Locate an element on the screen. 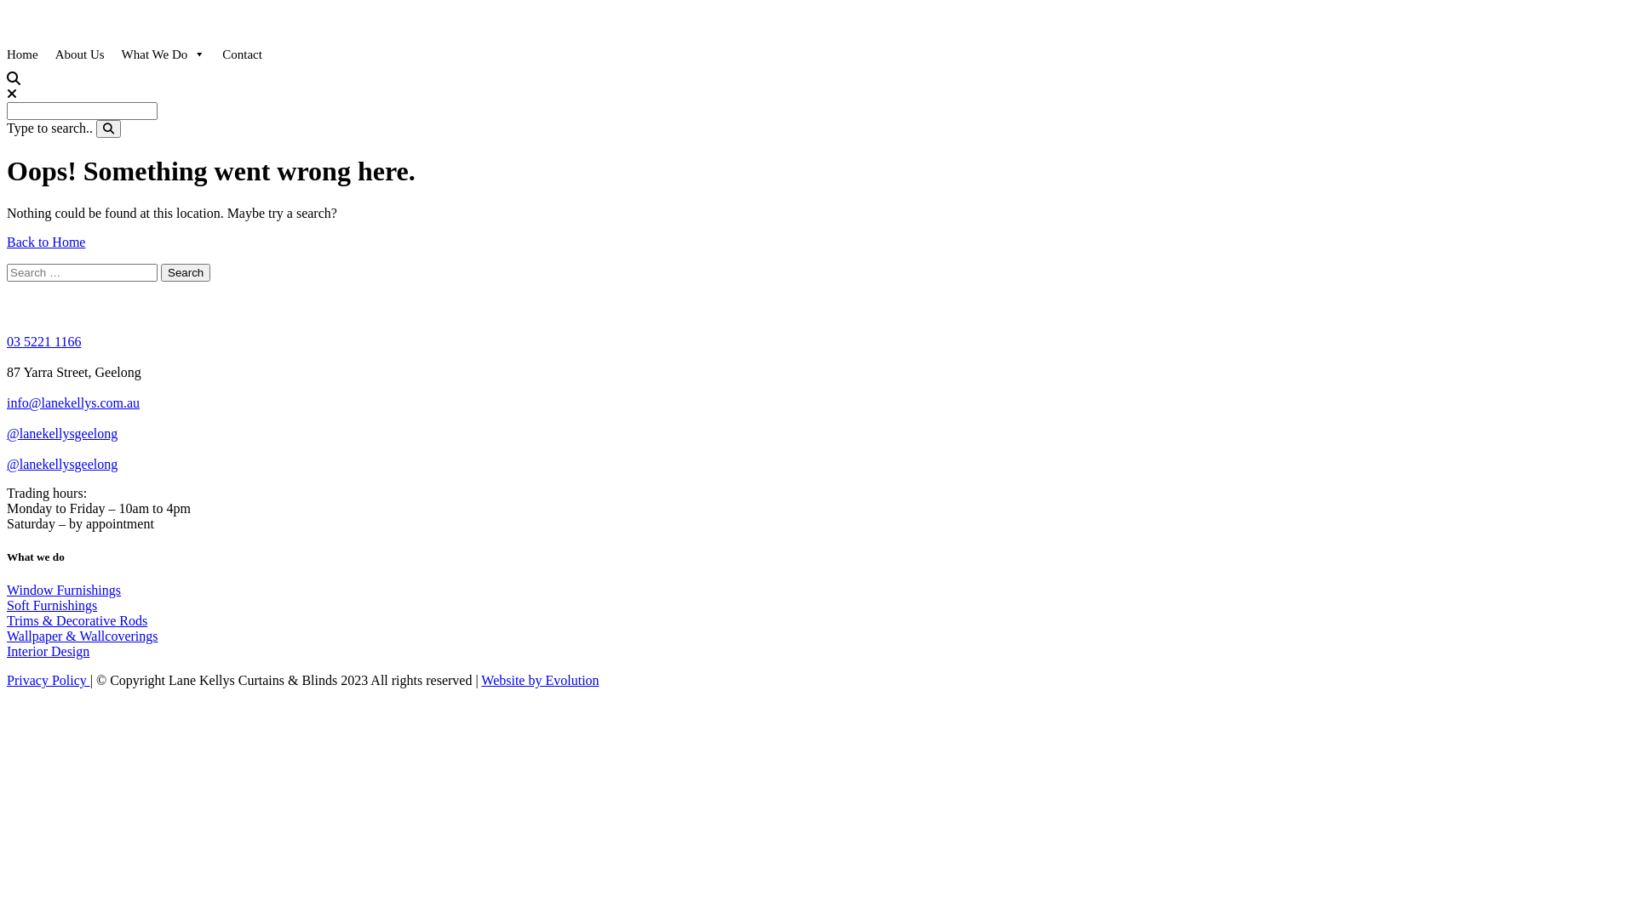 The height and width of the screenshot is (919, 1635). What We Do is located at coordinates (163, 54).